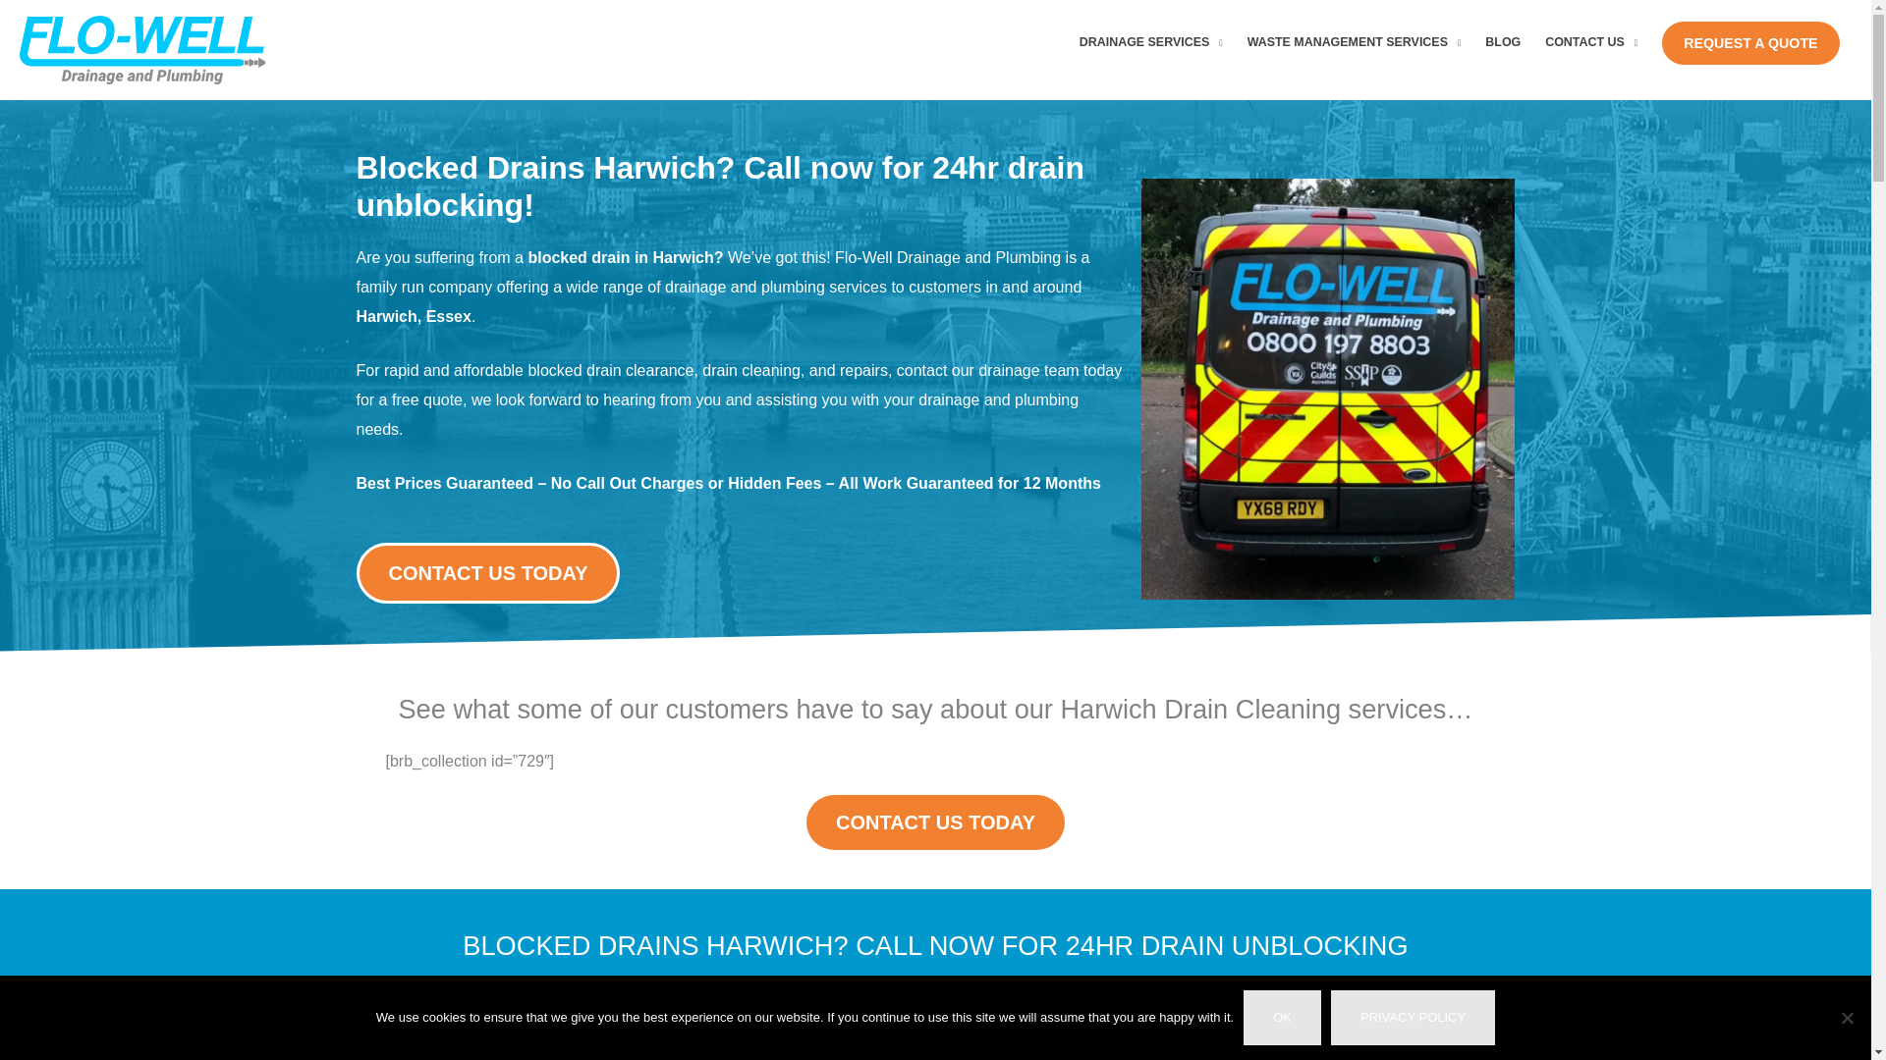  What do you see at coordinates (1503, 43) in the screenshot?
I see `BLOG` at bounding box center [1503, 43].